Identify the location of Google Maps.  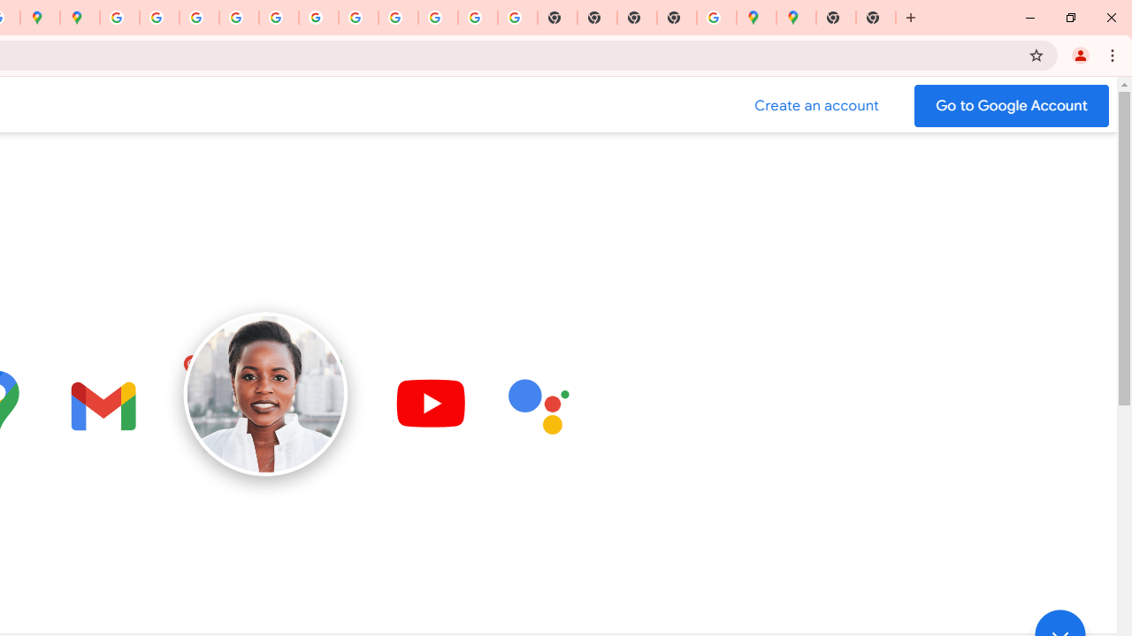
(757, 18).